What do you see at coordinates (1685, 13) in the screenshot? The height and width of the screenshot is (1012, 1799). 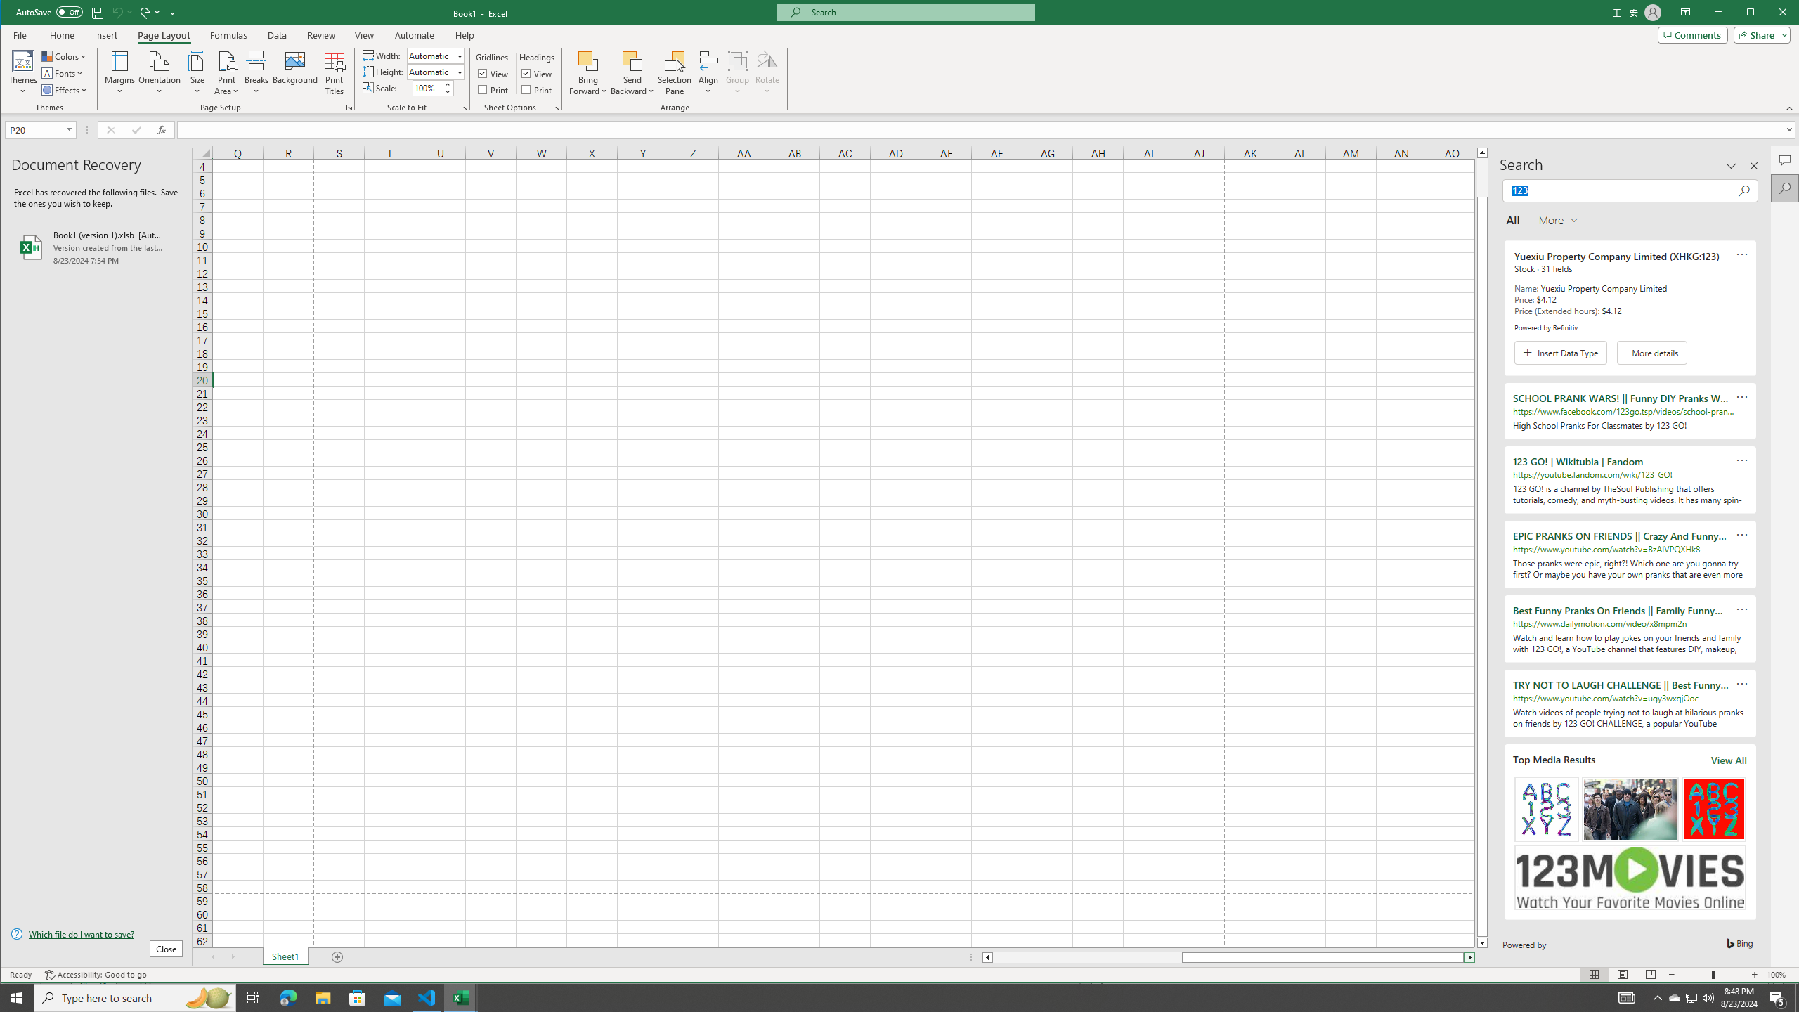 I see `Ribbon Display Options` at bounding box center [1685, 13].